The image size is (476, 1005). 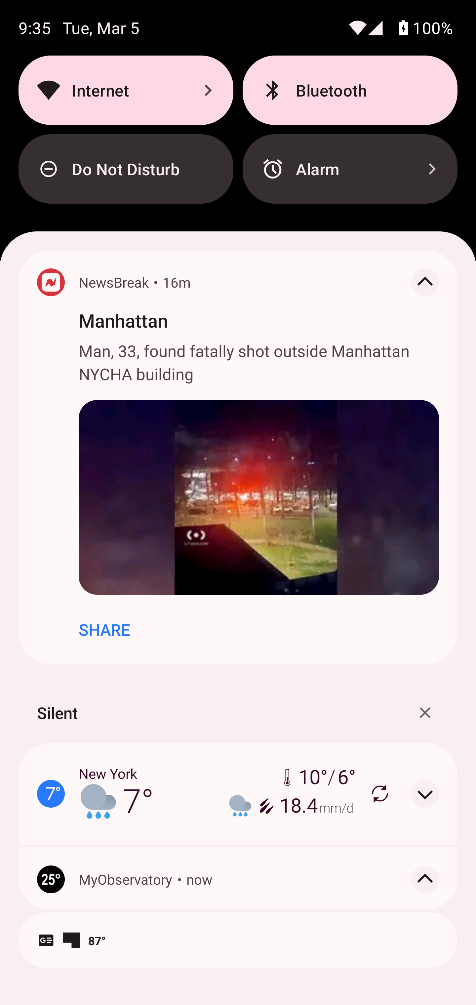 I want to click on Expand, so click(x=425, y=793).